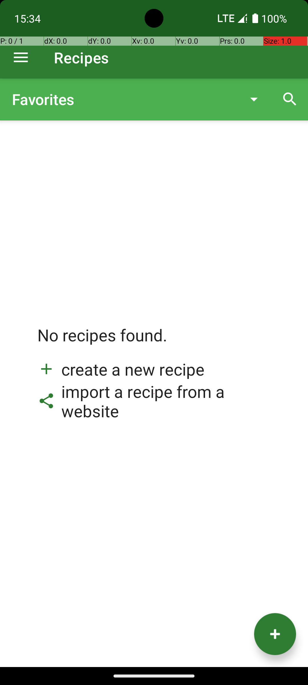  I want to click on create a new recipe, so click(121, 369).